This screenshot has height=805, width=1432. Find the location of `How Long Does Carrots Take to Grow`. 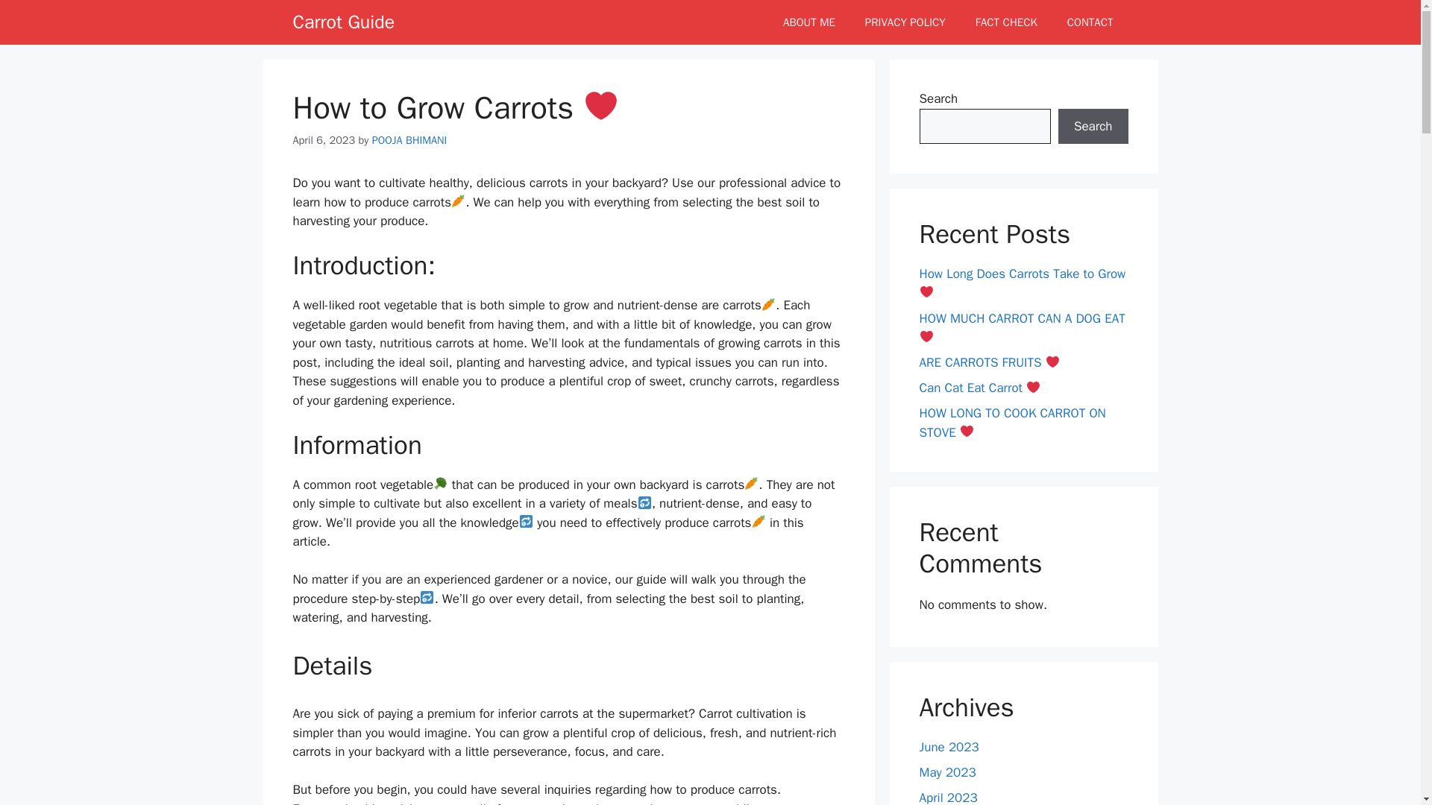

How Long Does Carrots Take to Grow is located at coordinates (1022, 283).